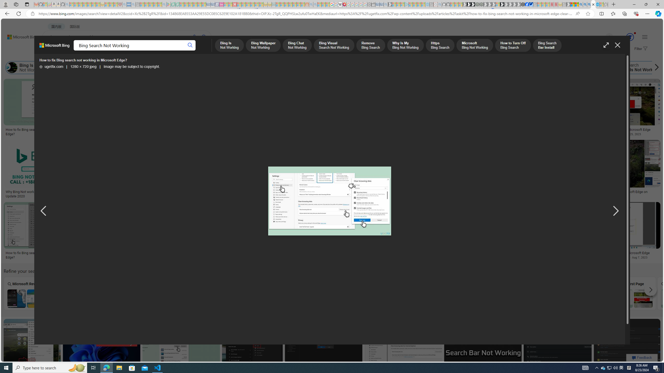  What do you see at coordinates (619, 253) in the screenshot?
I see `Fix Bing search not working in Microsoft Edge` at bounding box center [619, 253].